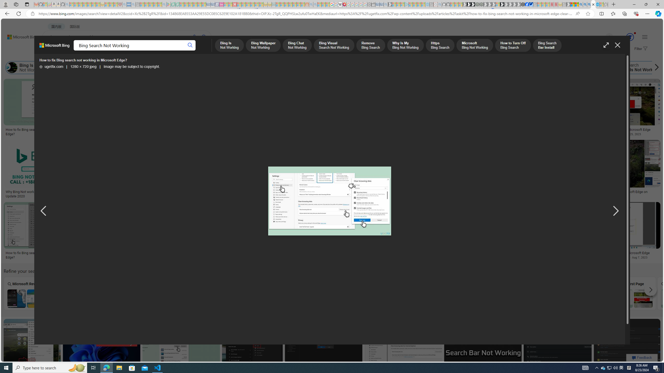  What do you see at coordinates (619, 253) in the screenshot?
I see `Fix Bing search not working in Microsoft Edge` at bounding box center [619, 253].